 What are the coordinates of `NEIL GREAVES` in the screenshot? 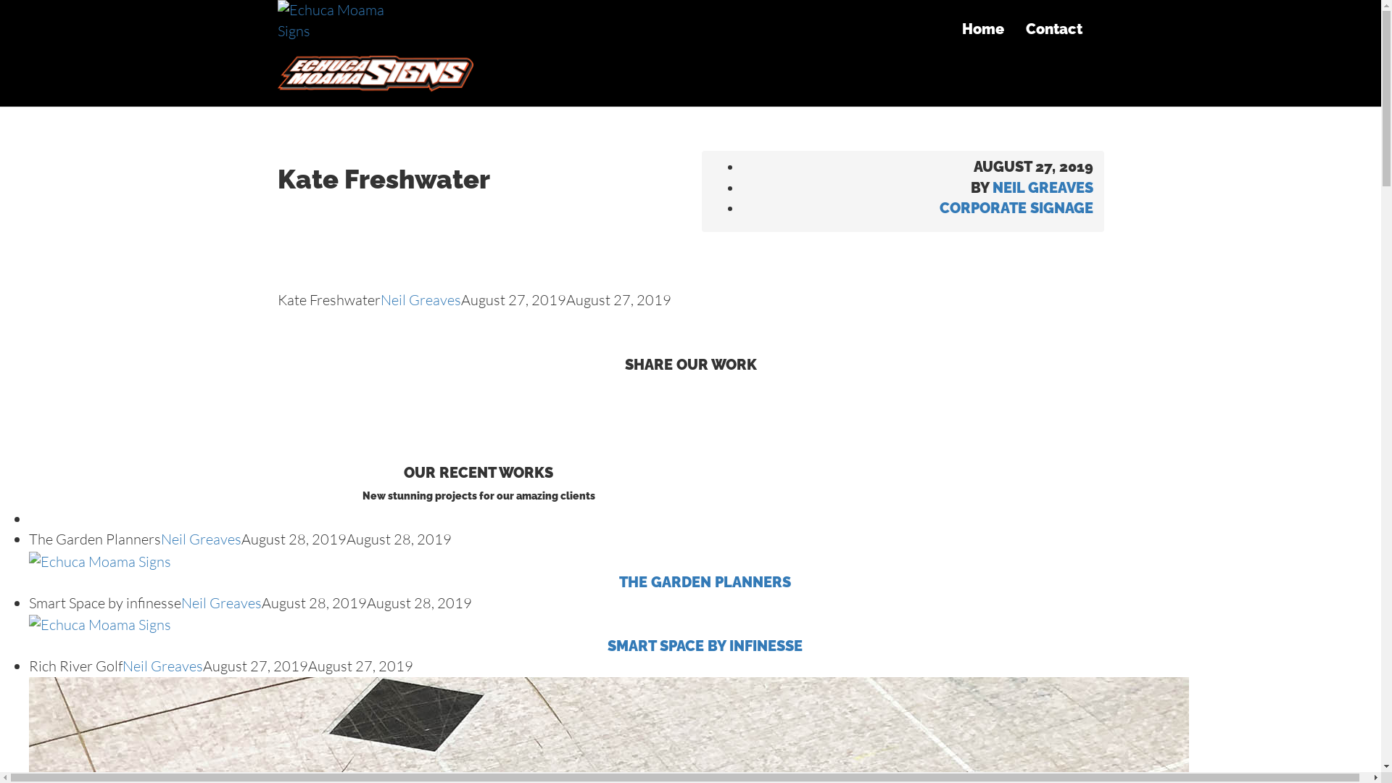 It's located at (1043, 188).